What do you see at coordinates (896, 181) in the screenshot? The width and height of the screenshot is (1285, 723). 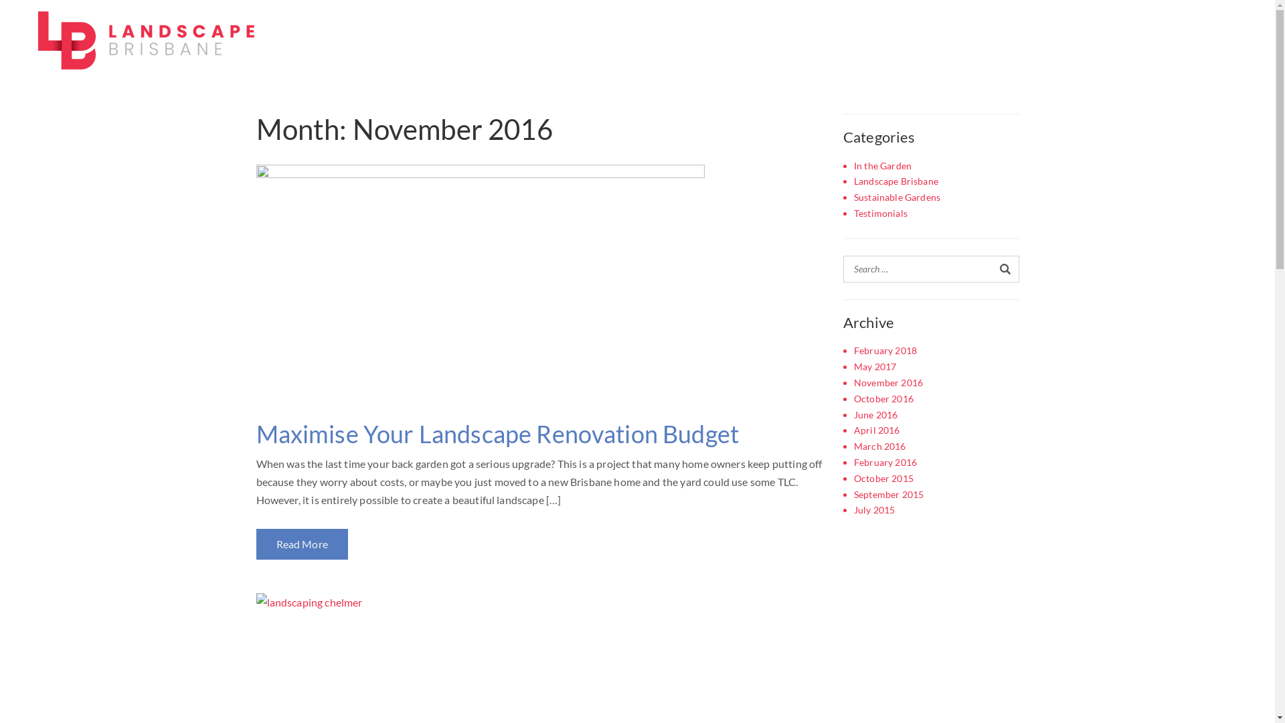 I see `Landscape Brisbane` at bounding box center [896, 181].